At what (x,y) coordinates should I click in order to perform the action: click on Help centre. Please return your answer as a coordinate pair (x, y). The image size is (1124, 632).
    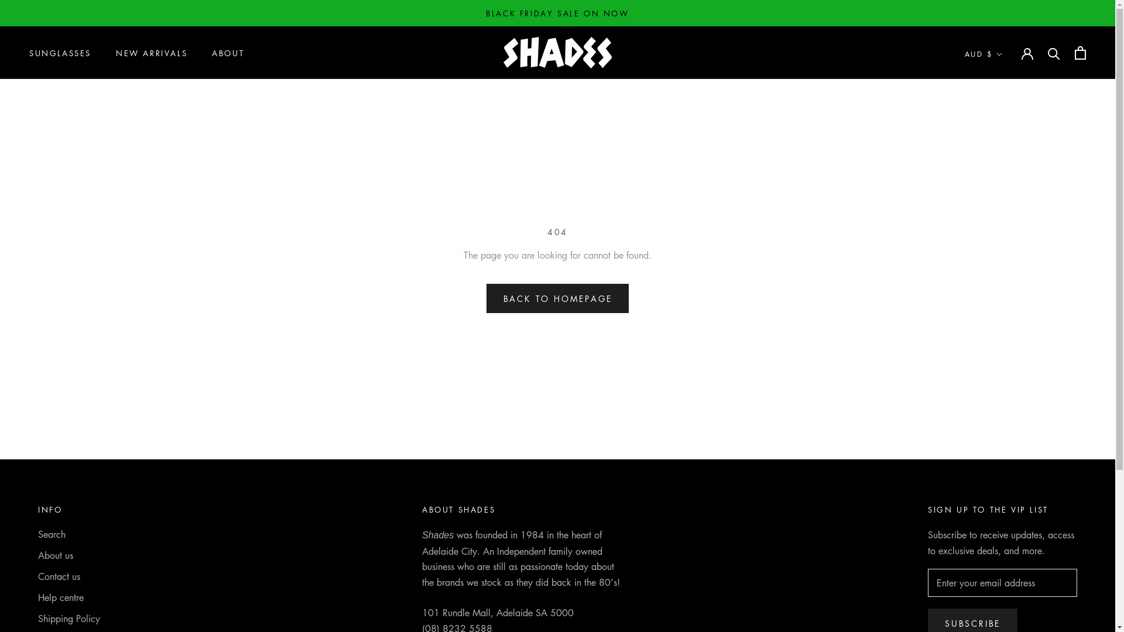
    Looking at the image, I should click on (80, 597).